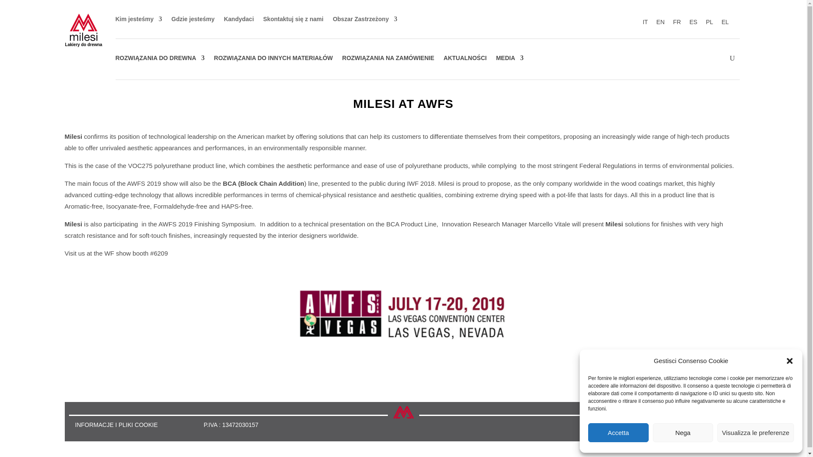 The image size is (813, 457). I want to click on Nega, so click(683, 432).